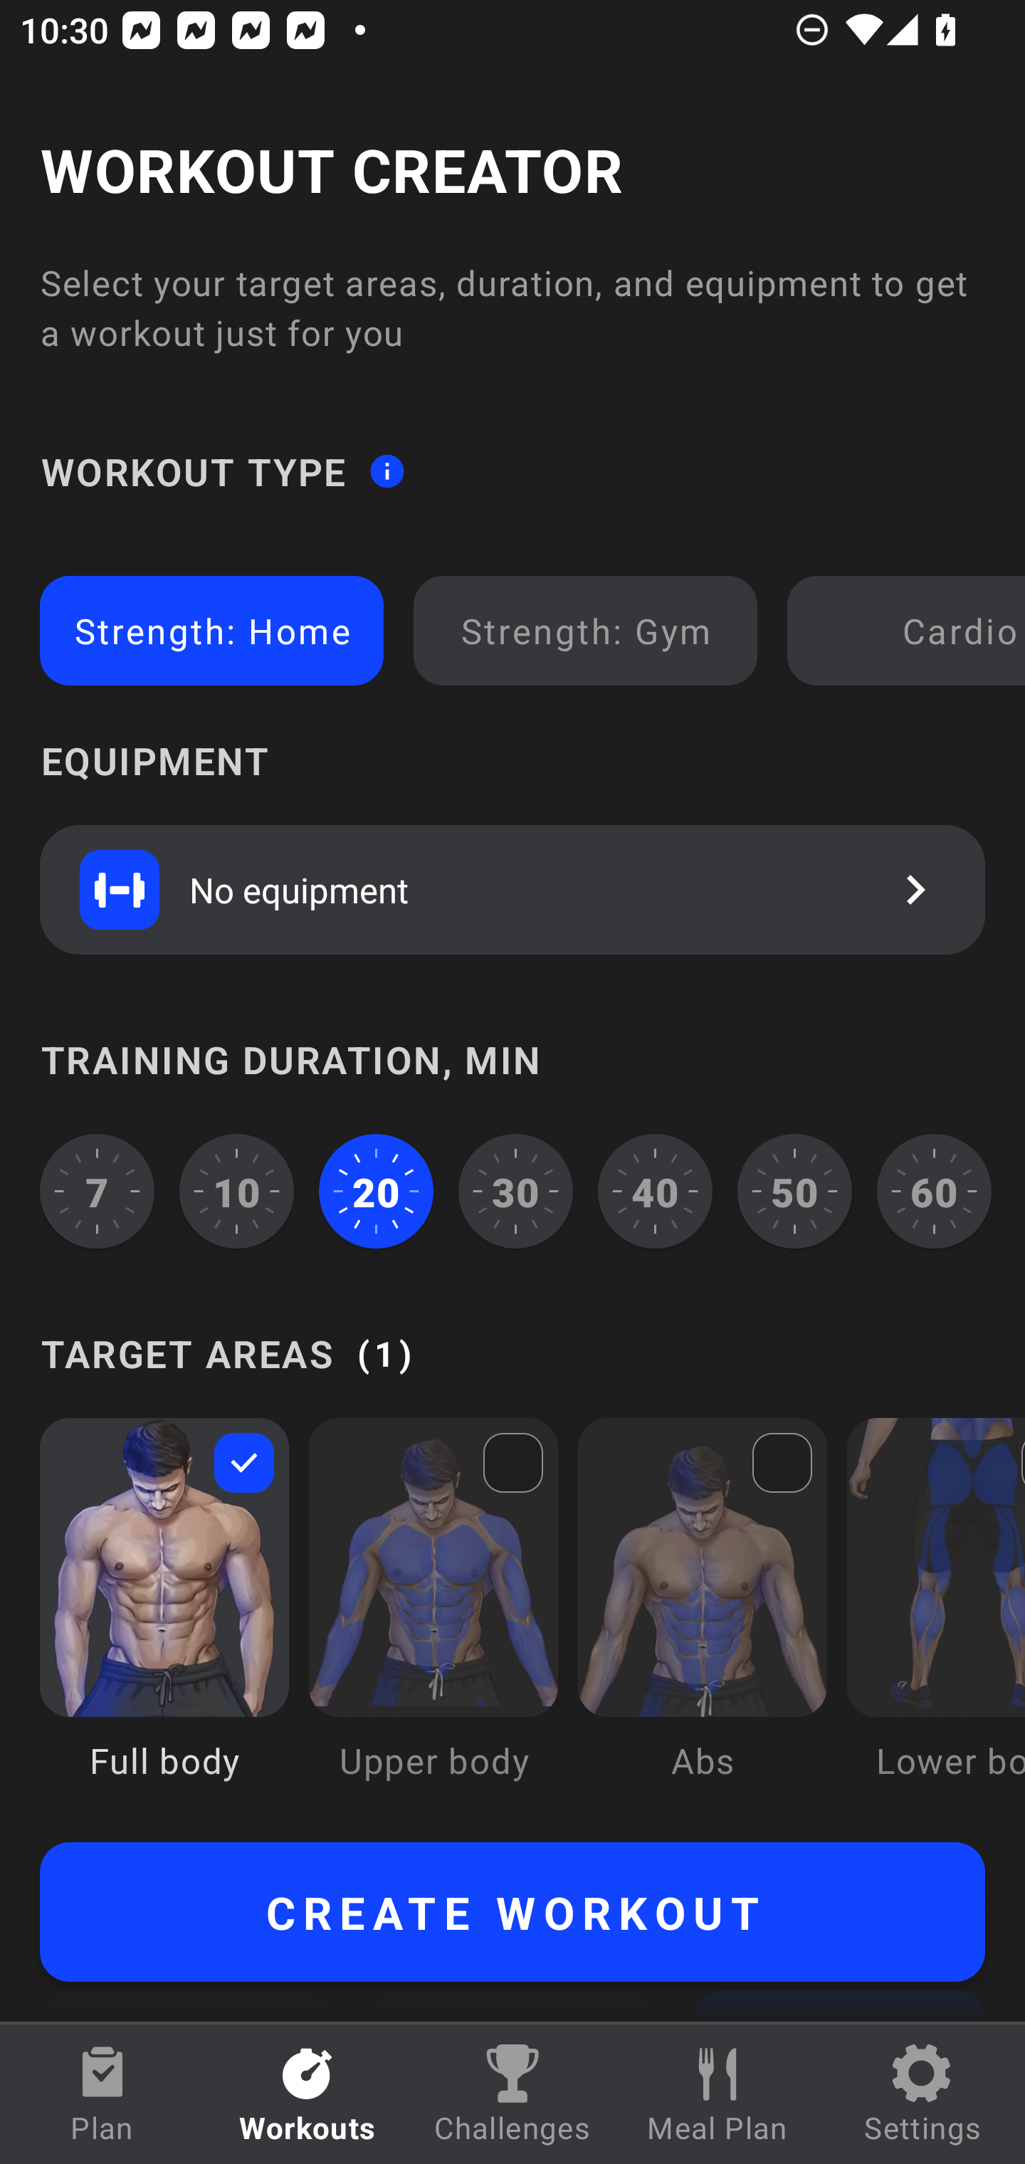  I want to click on  Settings , so click(922, 2094).